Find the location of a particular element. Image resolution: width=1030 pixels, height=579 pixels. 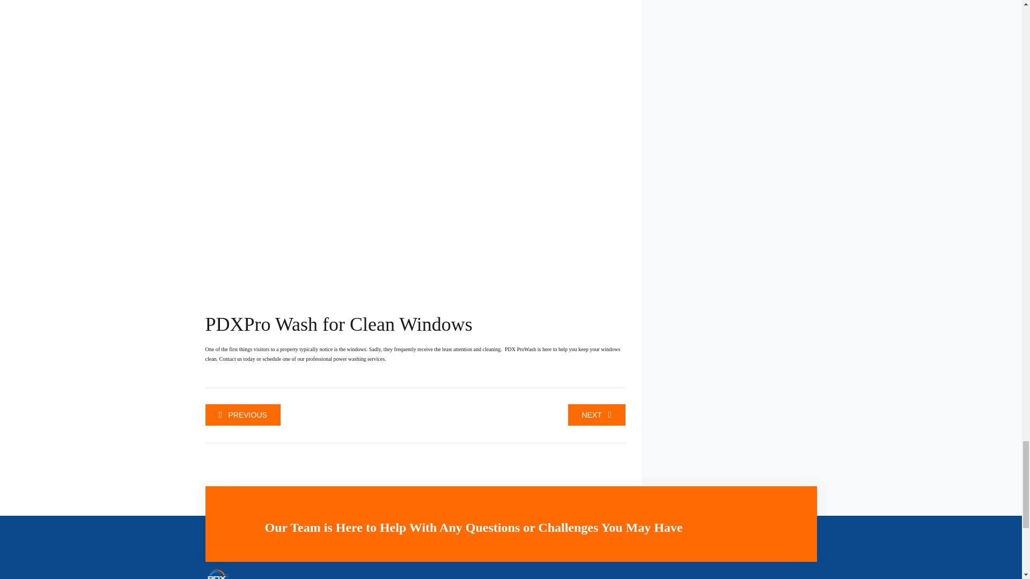

professional power washing services is located at coordinates (344, 359).